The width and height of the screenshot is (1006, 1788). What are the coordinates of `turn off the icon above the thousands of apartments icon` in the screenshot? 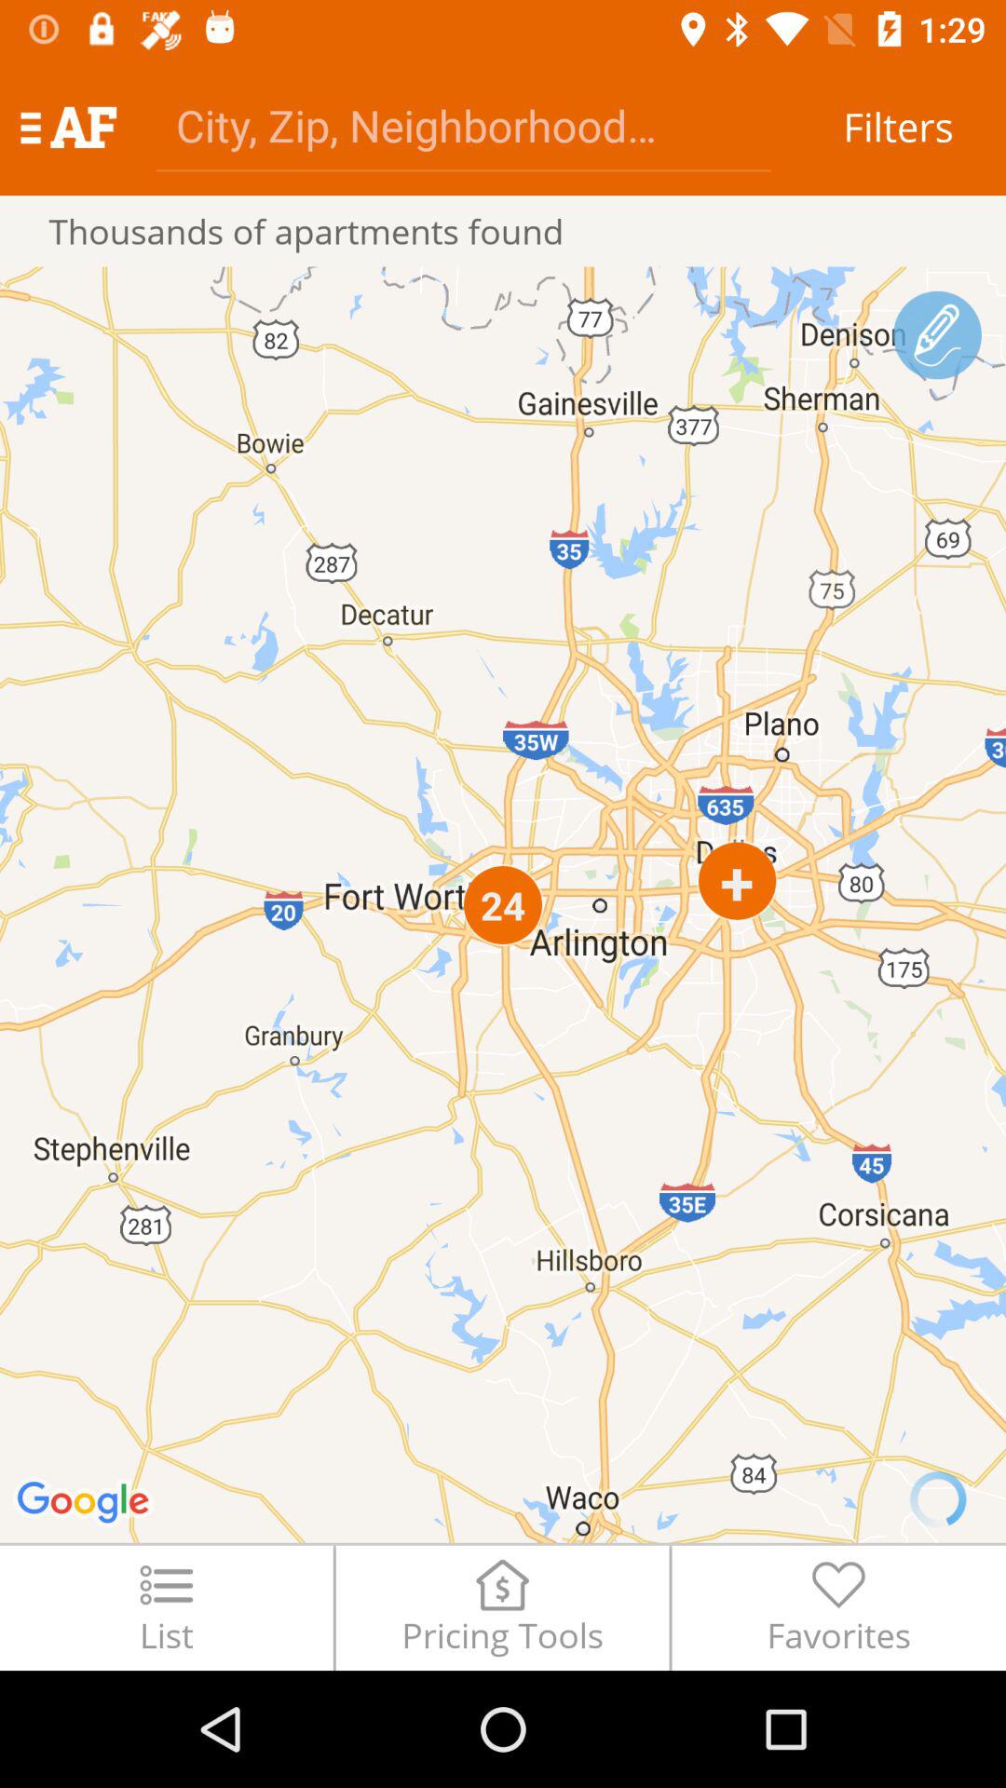 It's located at (464, 125).